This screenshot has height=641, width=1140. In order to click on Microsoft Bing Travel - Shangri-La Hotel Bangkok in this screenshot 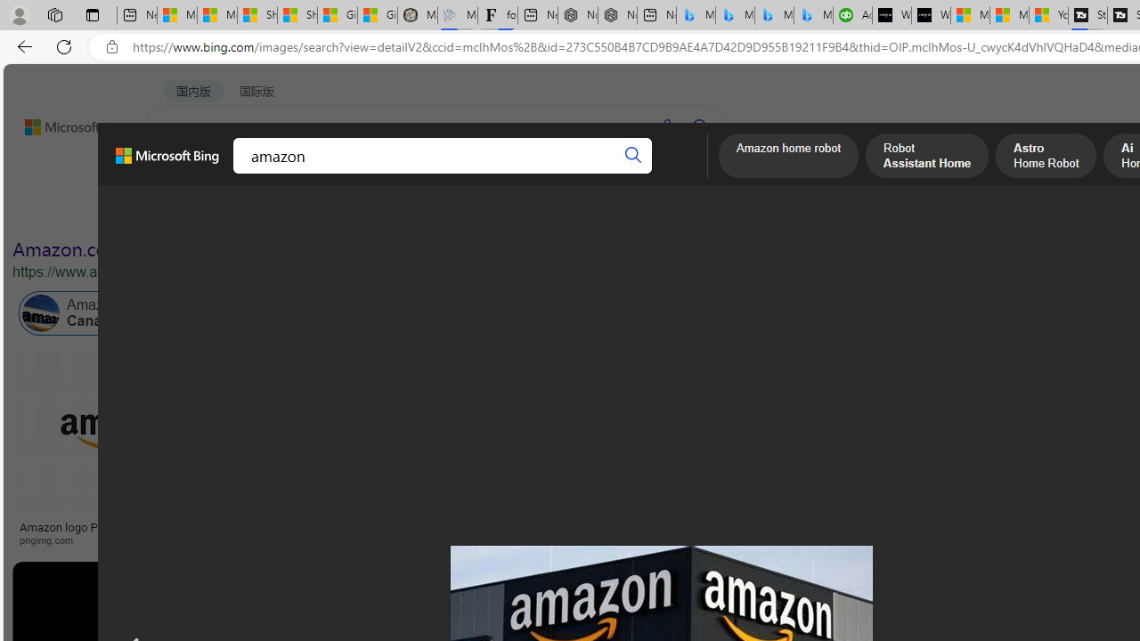, I will do `click(814, 16)`.